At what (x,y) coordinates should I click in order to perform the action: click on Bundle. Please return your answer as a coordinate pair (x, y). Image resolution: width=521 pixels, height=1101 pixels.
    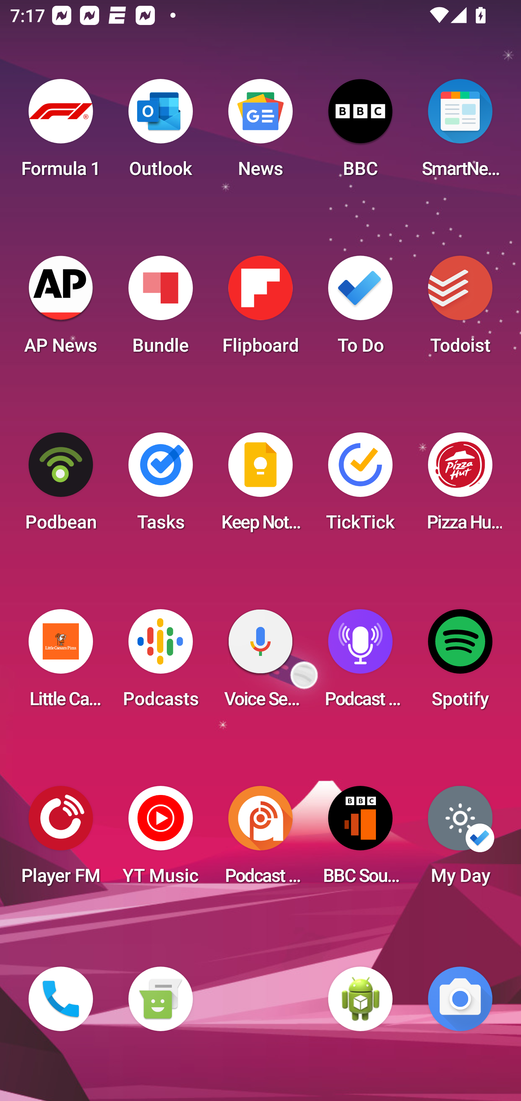
    Looking at the image, I should click on (160, 309).